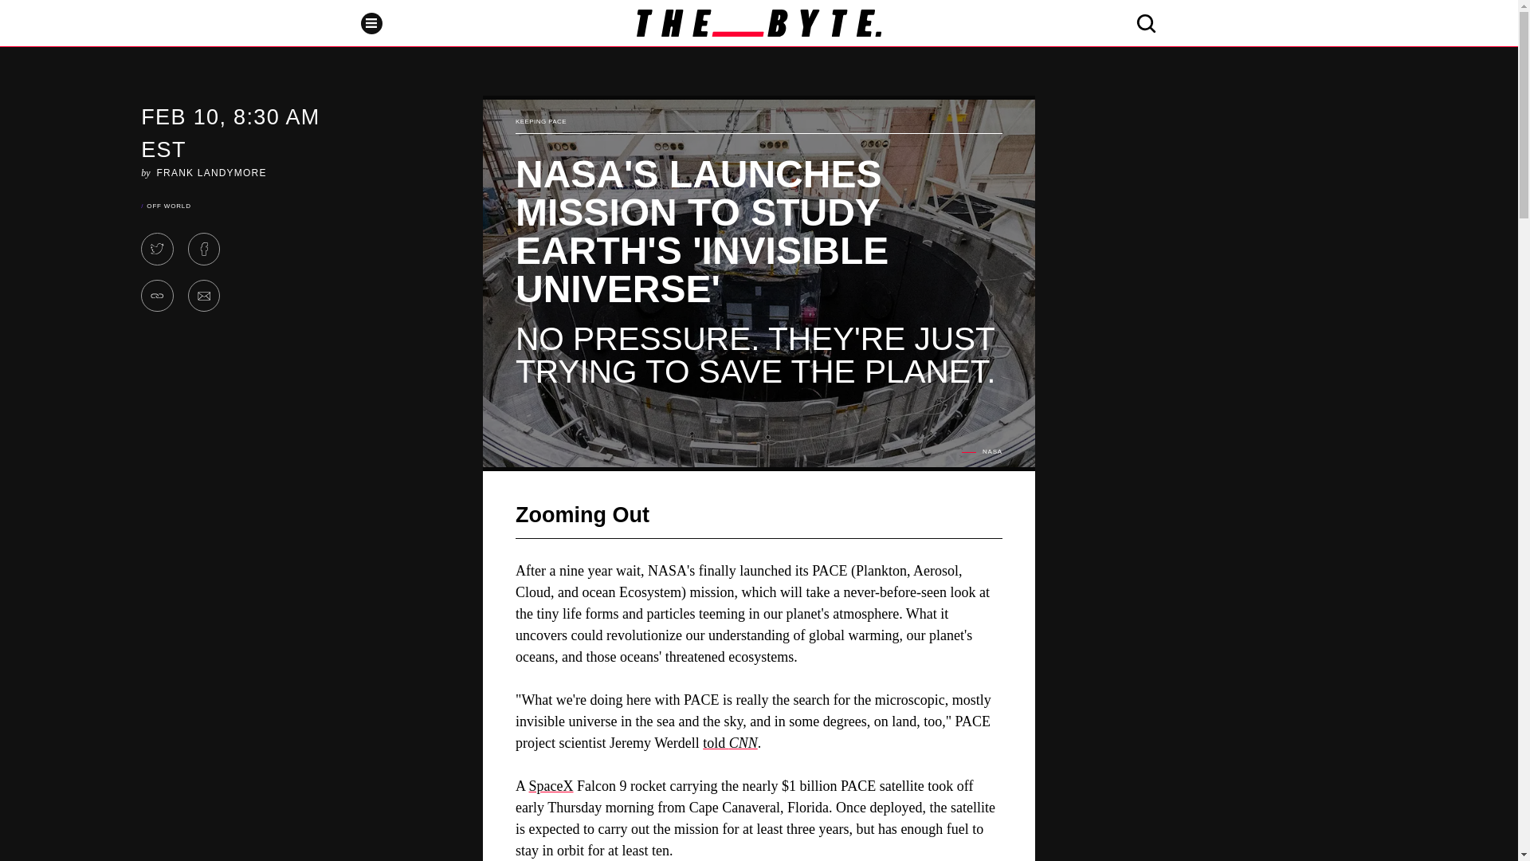 This screenshot has width=1530, height=861. Describe the element at coordinates (551, 786) in the screenshot. I see `SpaceX` at that location.